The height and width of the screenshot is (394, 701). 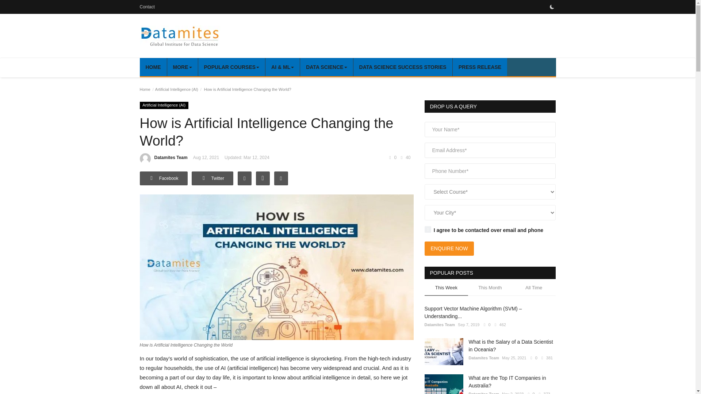 I want to click on DATA SCIENCE SUCCESS STORIES, so click(x=402, y=67).